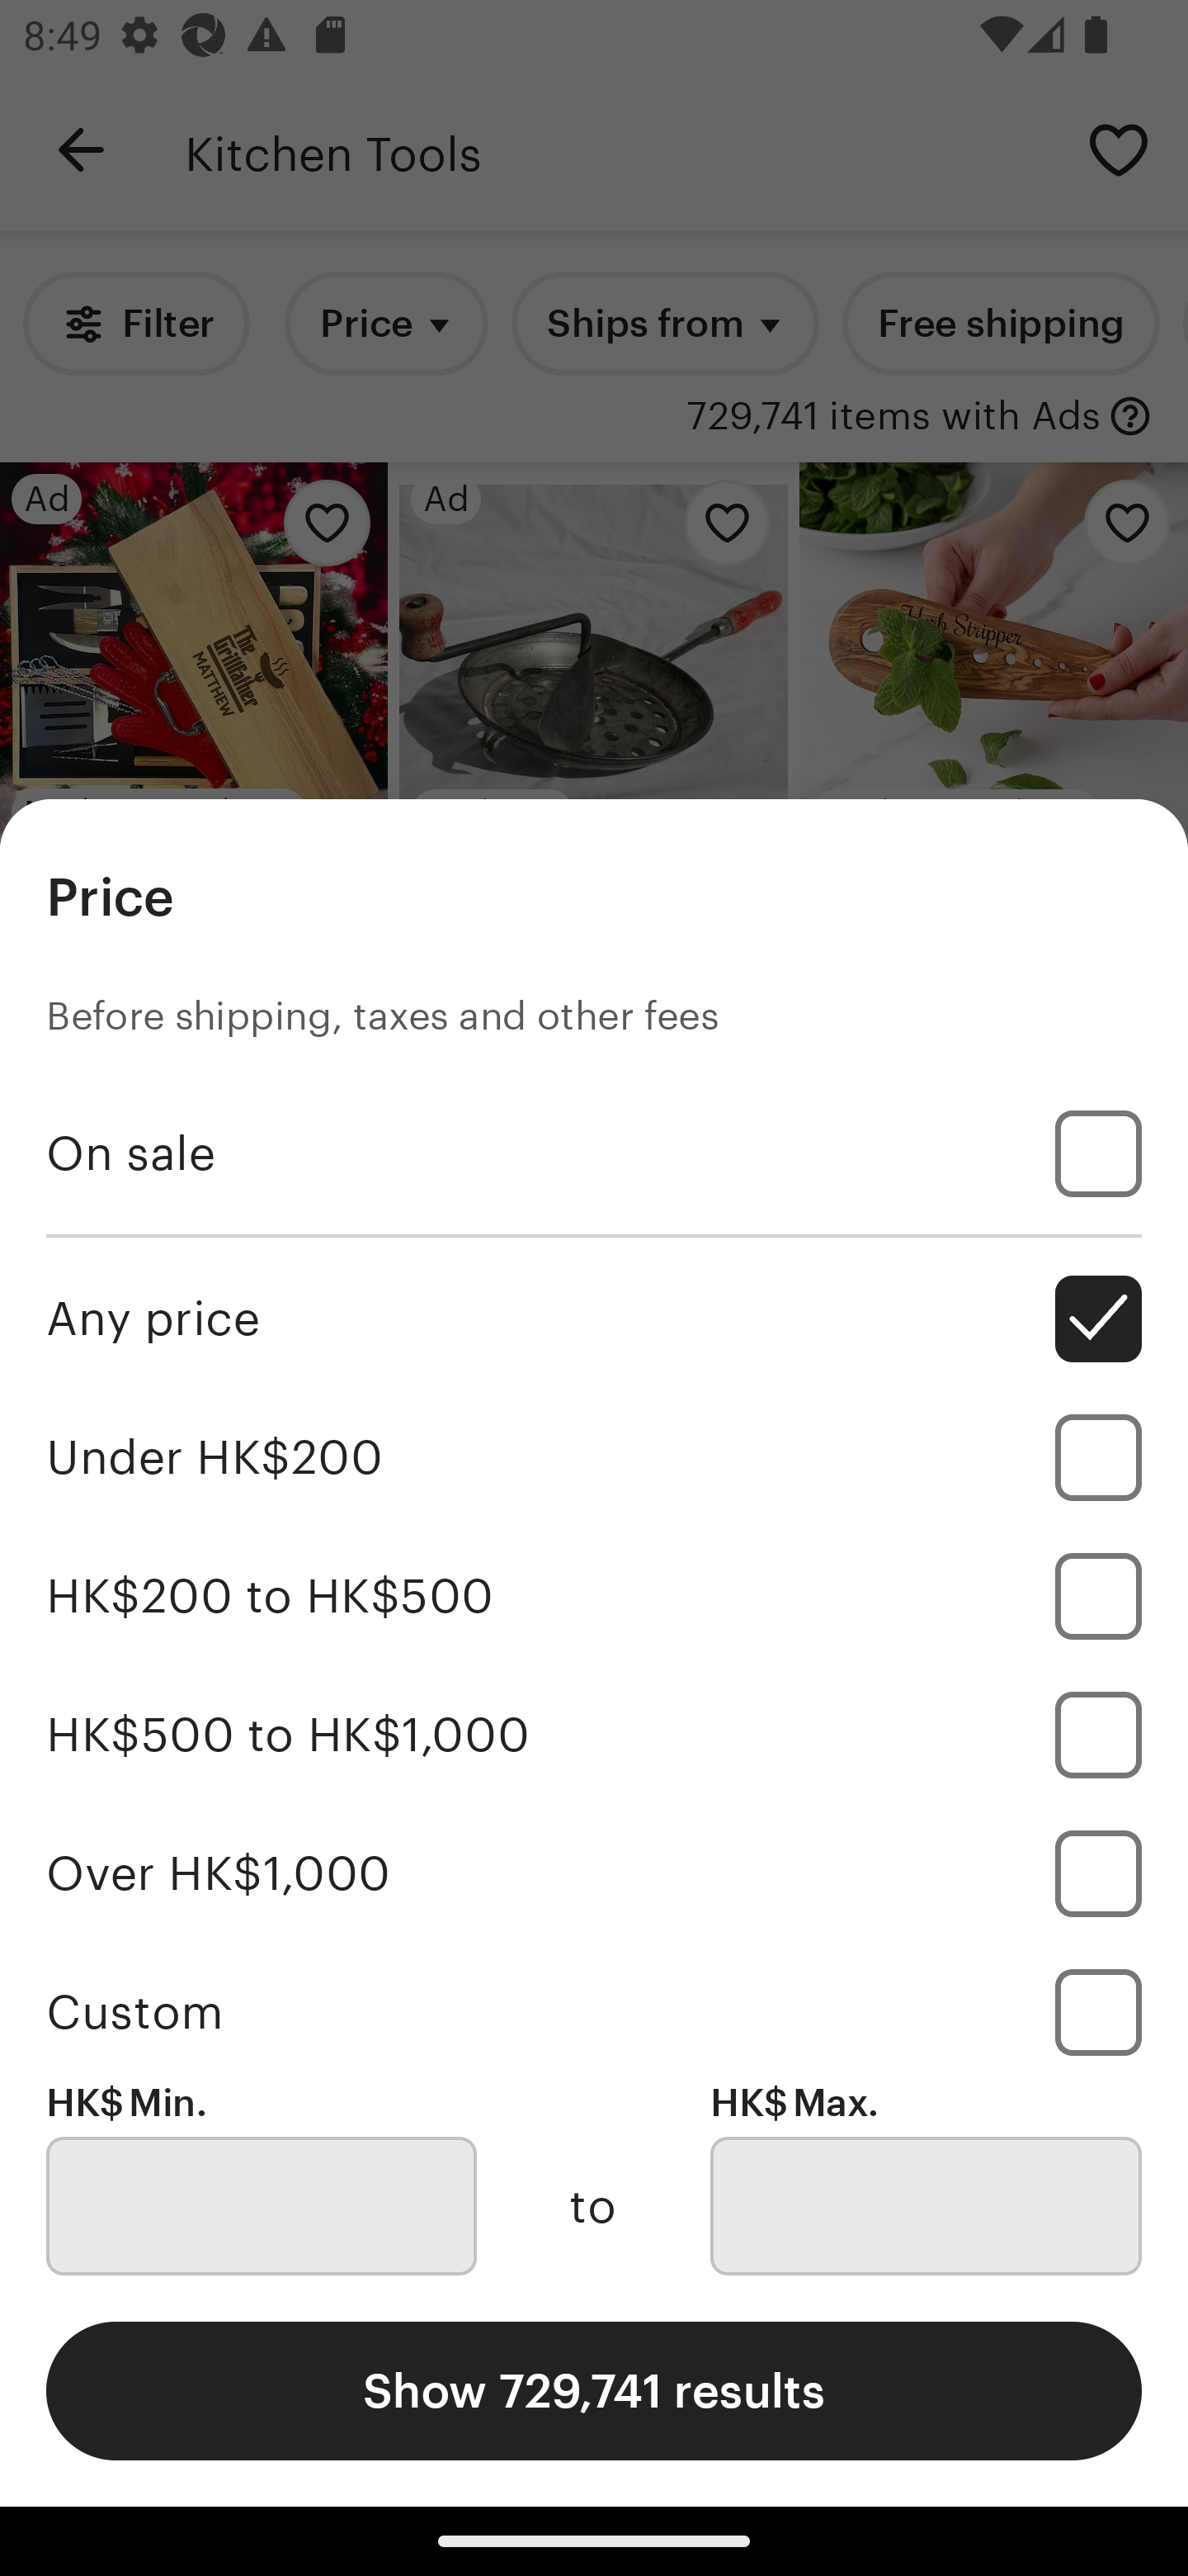 The width and height of the screenshot is (1188, 2576). What do you see at coordinates (594, 1734) in the screenshot?
I see `HK$500 to HK$1,000` at bounding box center [594, 1734].